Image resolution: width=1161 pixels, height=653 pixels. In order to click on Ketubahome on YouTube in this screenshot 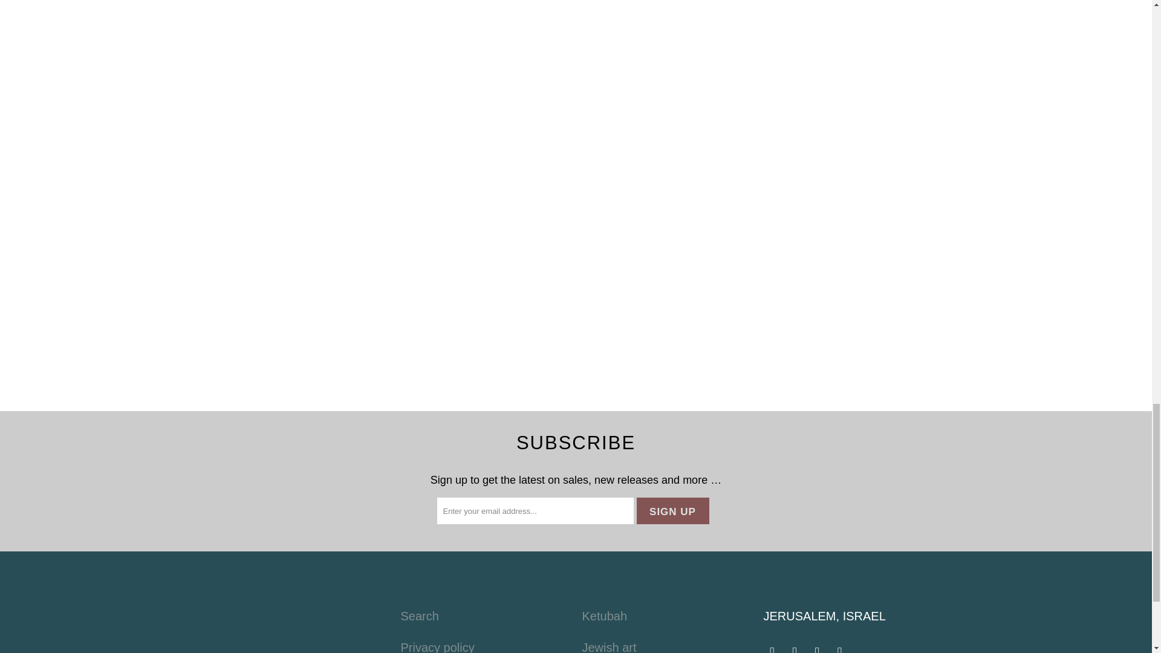, I will do `click(795, 649)`.